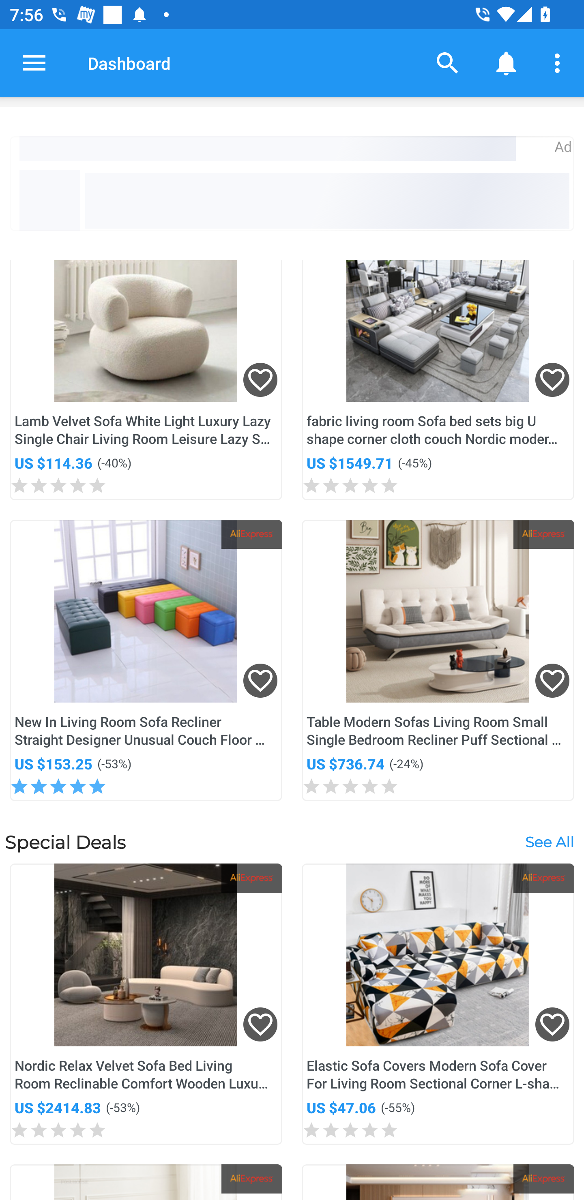 Image resolution: width=584 pixels, height=1200 pixels. I want to click on Search, so click(448, 62).